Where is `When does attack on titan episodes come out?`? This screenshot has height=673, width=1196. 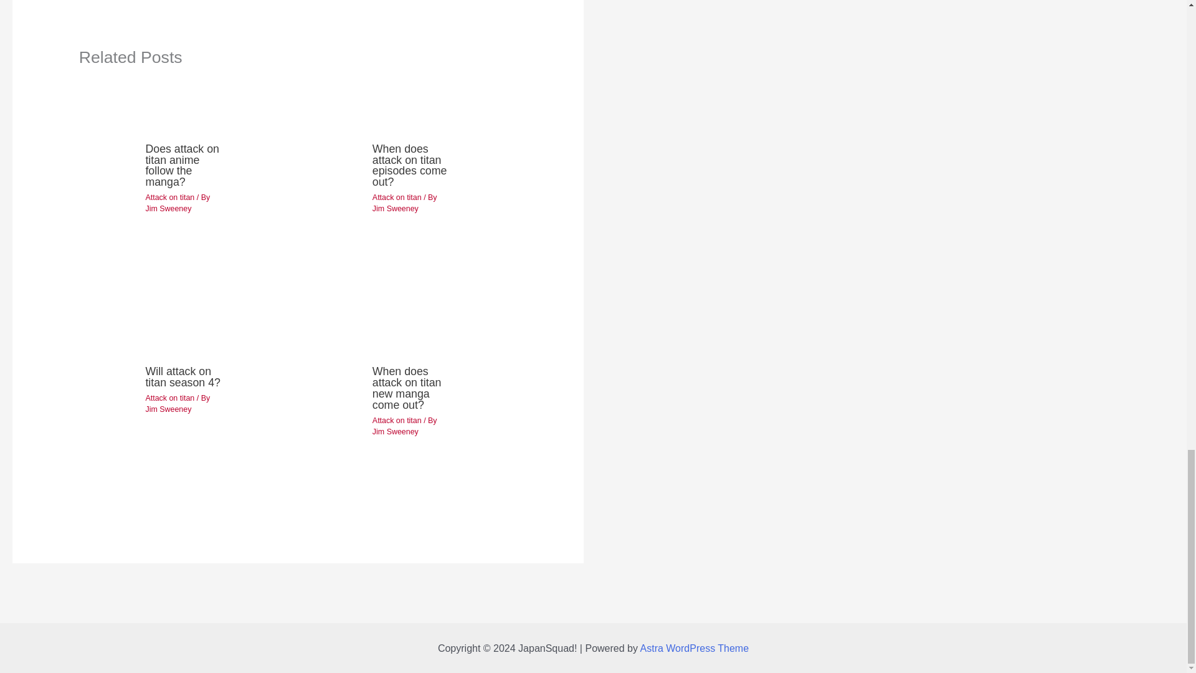
When does attack on titan episodes come out? is located at coordinates (410, 165).